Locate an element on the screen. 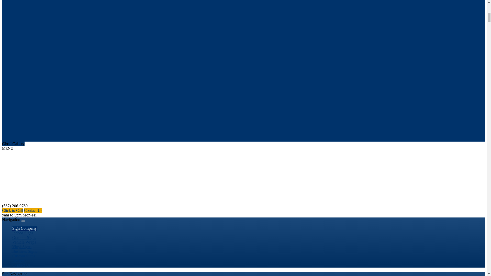 The width and height of the screenshot is (491, 276). Outdoor Signs is located at coordinates (24, 238).